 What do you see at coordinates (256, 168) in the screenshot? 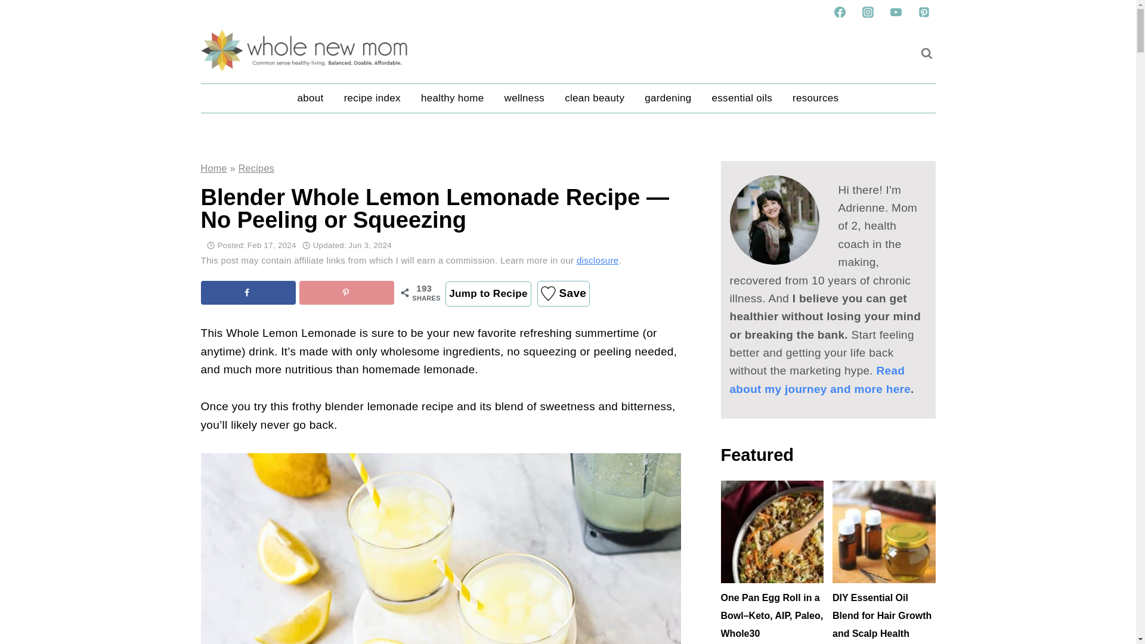
I see `Recipes` at bounding box center [256, 168].